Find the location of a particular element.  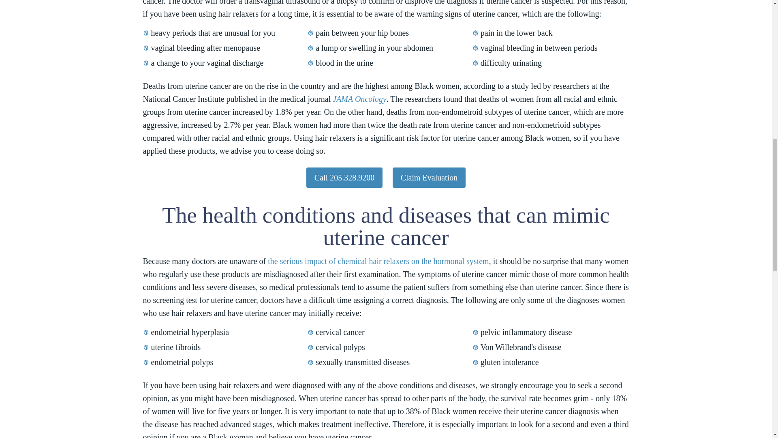

Uterine Cancer Deaths in Black Women is located at coordinates (359, 99).